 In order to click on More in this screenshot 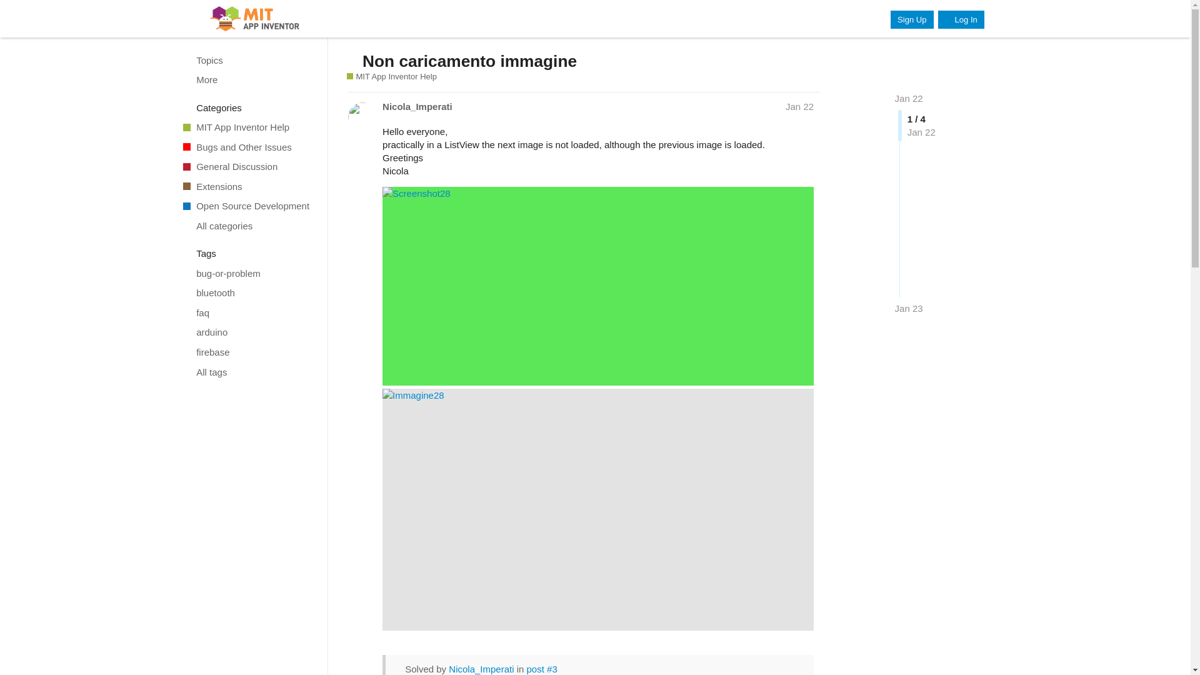, I will do `click(248, 80)`.